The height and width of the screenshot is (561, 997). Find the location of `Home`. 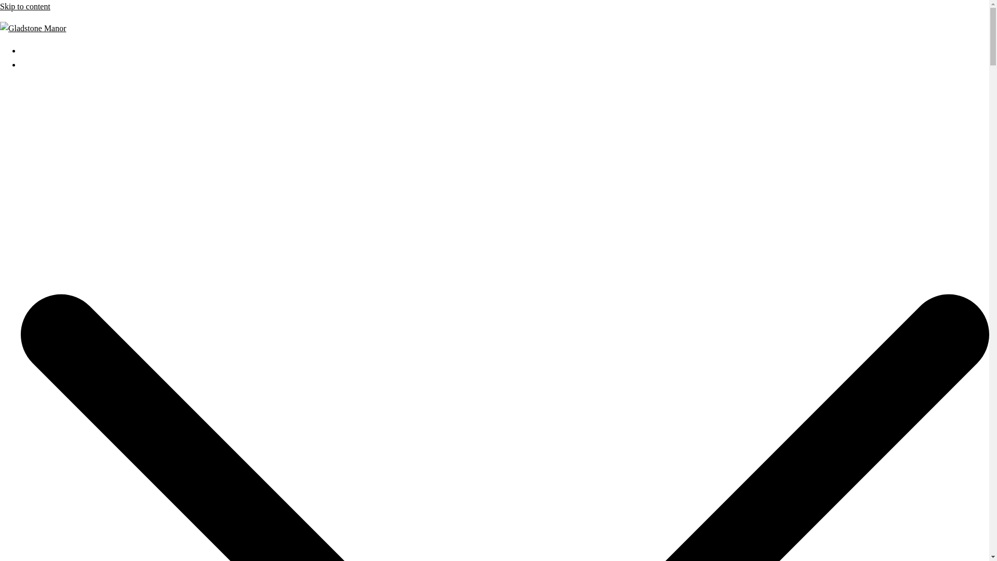

Home is located at coordinates (31, 50).